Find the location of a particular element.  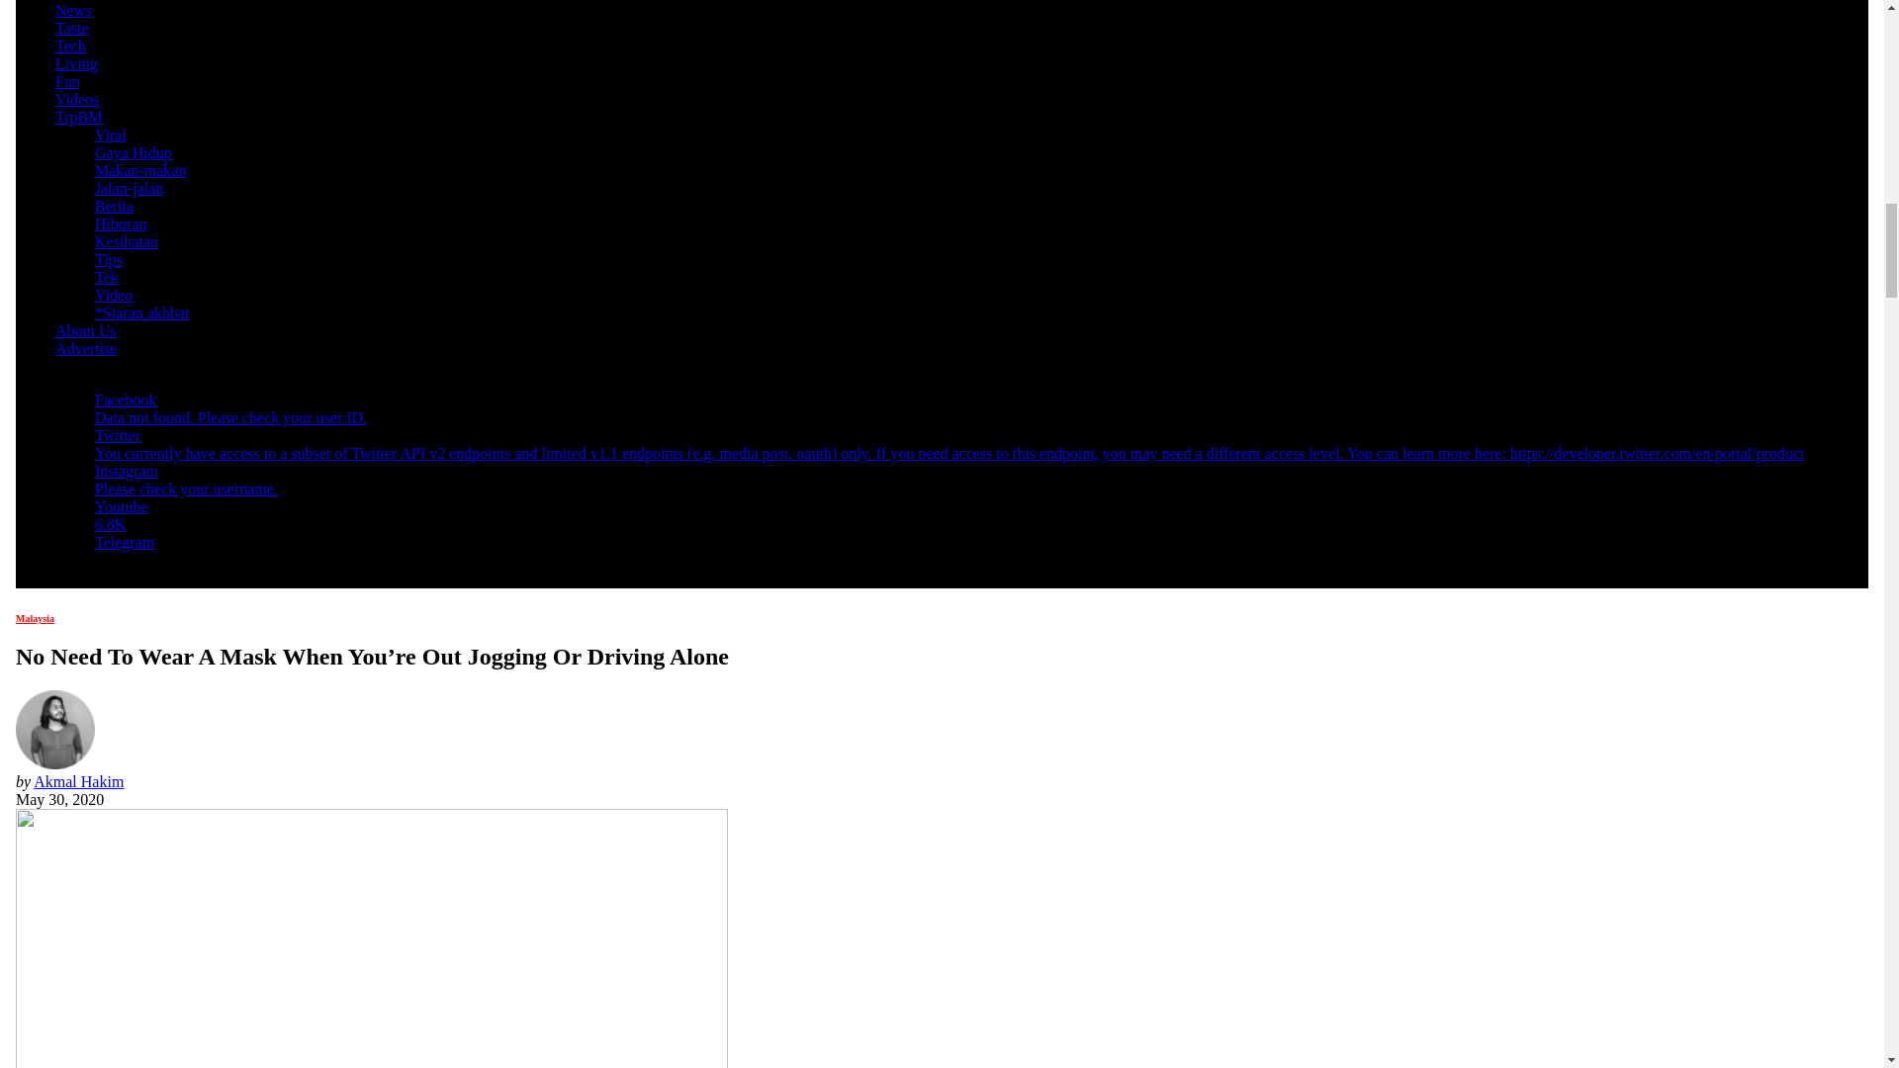

Tips is located at coordinates (109, 259).